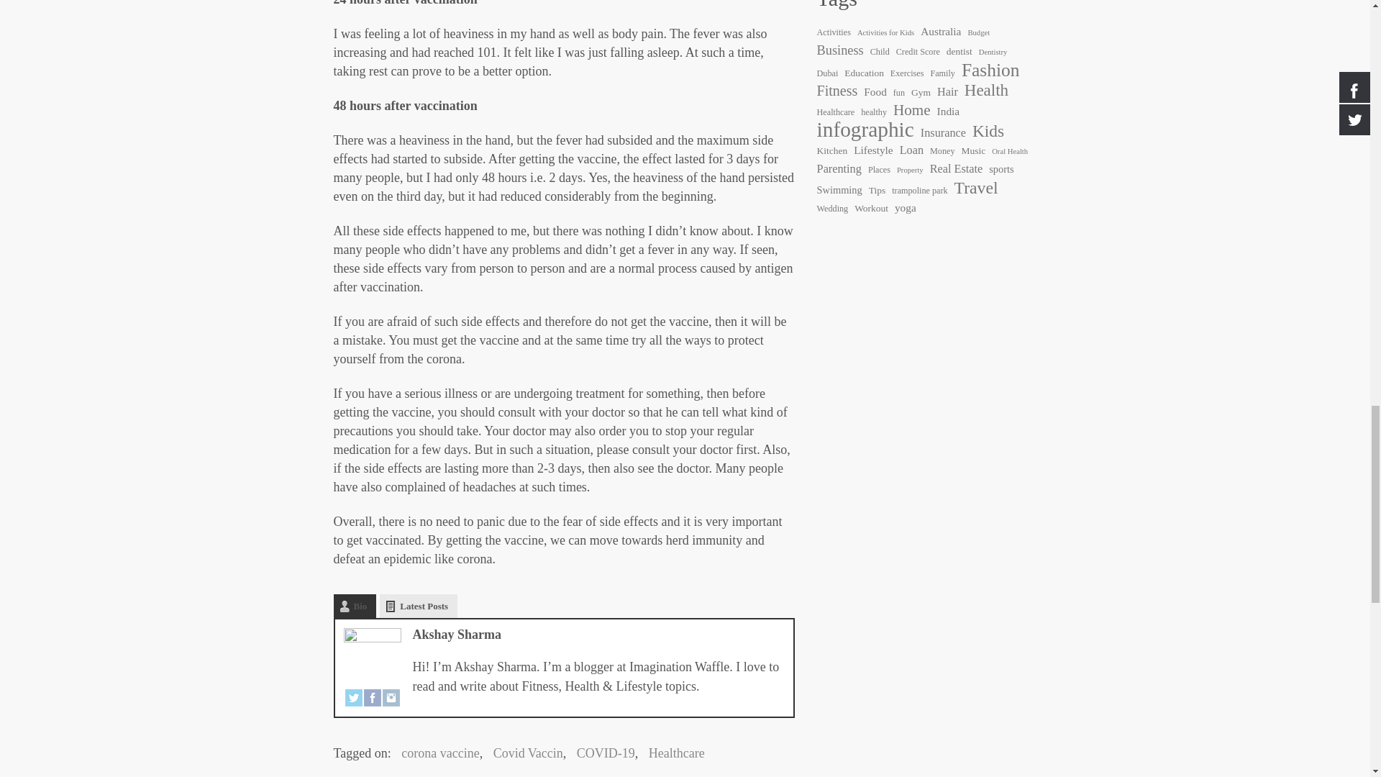 This screenshot has width=1381, height=777. I want to click on Instagram, so click(391, 698).